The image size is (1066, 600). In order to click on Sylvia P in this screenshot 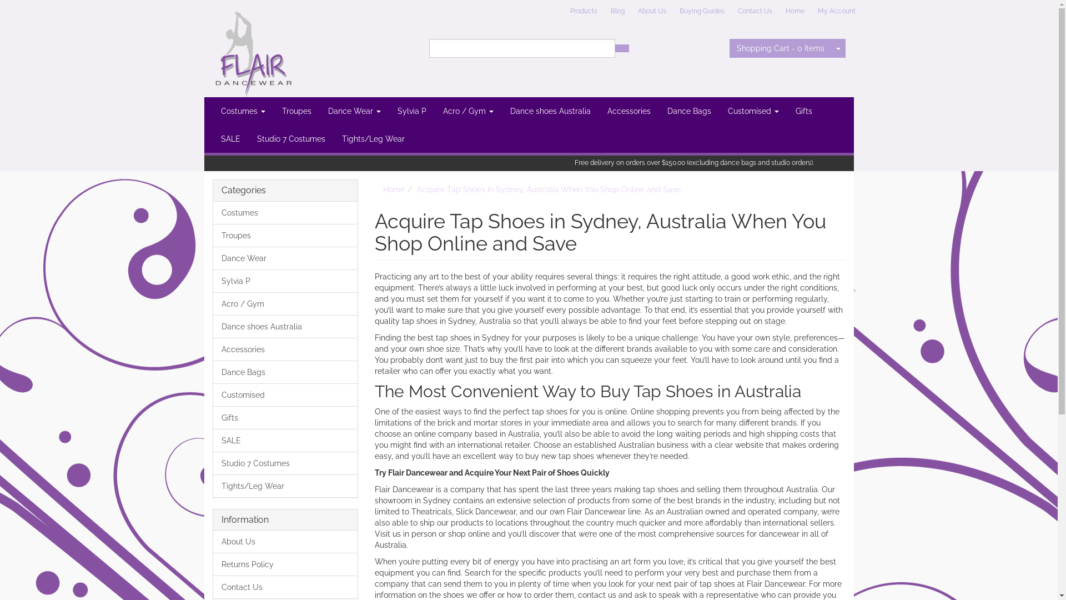, I will do `click(411, 111)`.